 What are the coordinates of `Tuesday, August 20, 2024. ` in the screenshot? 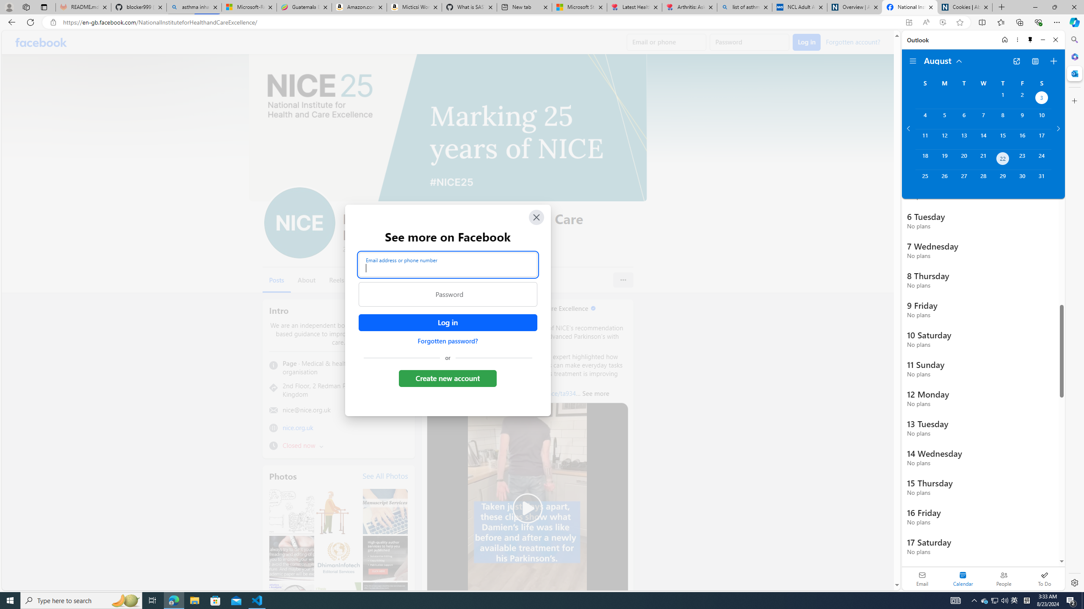 It's located at (963, 159).